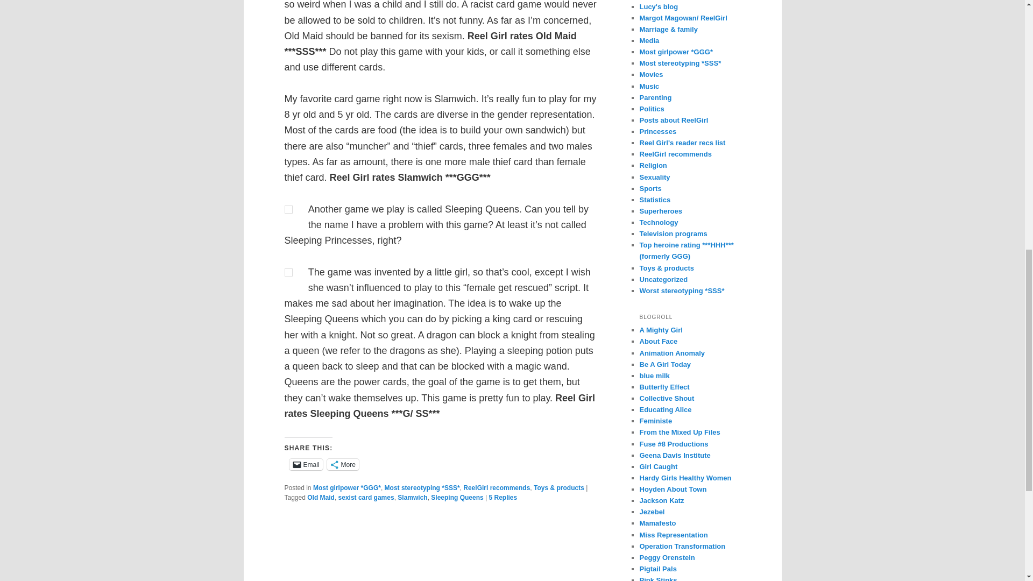 The width and height of the screenshot is (1033, 581). Describe the element at coordinates (457, 498) in the screenshot. I see `Sleeping Queens` at that location.